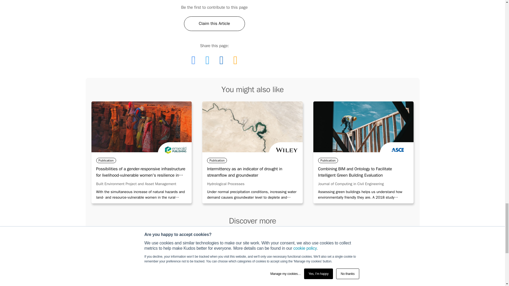 Image resolution: width=509 pixels, height=286 pixels. What do you see at coordinates (235, 60) in the screenshot?
I see `Share this page via email` at bounding box center [235, 60].